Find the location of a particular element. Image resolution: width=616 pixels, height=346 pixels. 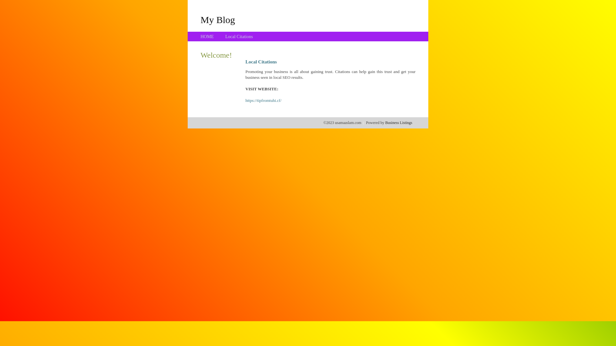

https://tipfromtuhi.cf/ is located at coordinates (263, 101).